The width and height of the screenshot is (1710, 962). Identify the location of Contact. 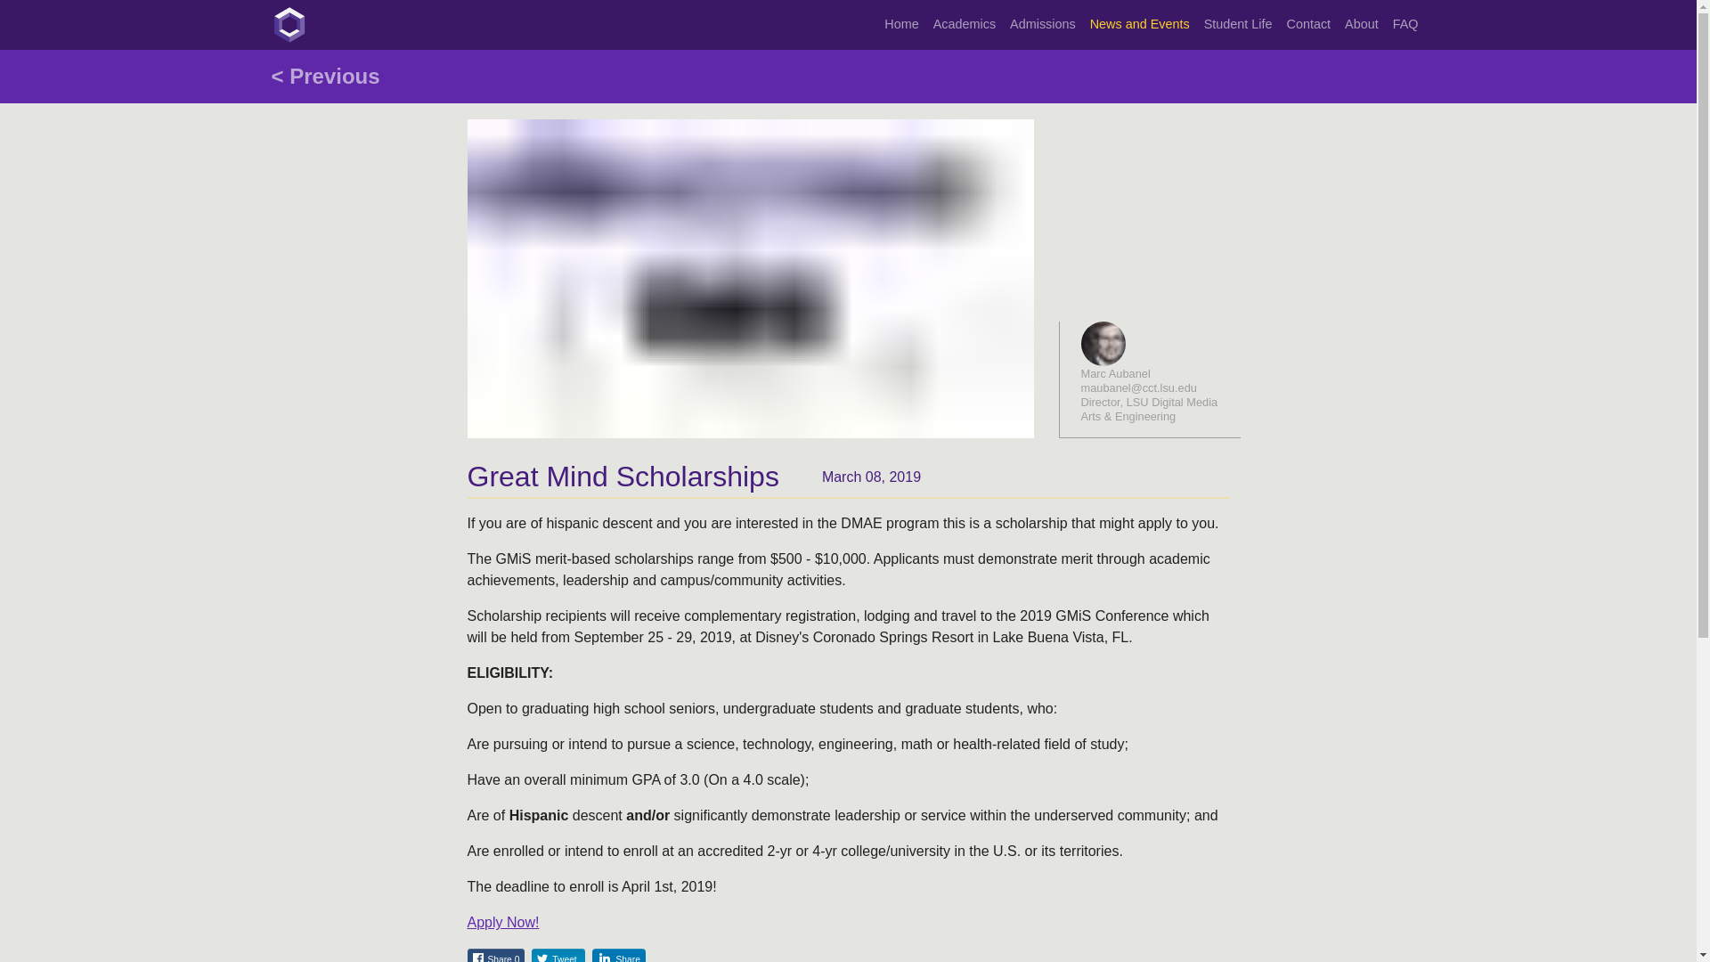
(1307, 25).